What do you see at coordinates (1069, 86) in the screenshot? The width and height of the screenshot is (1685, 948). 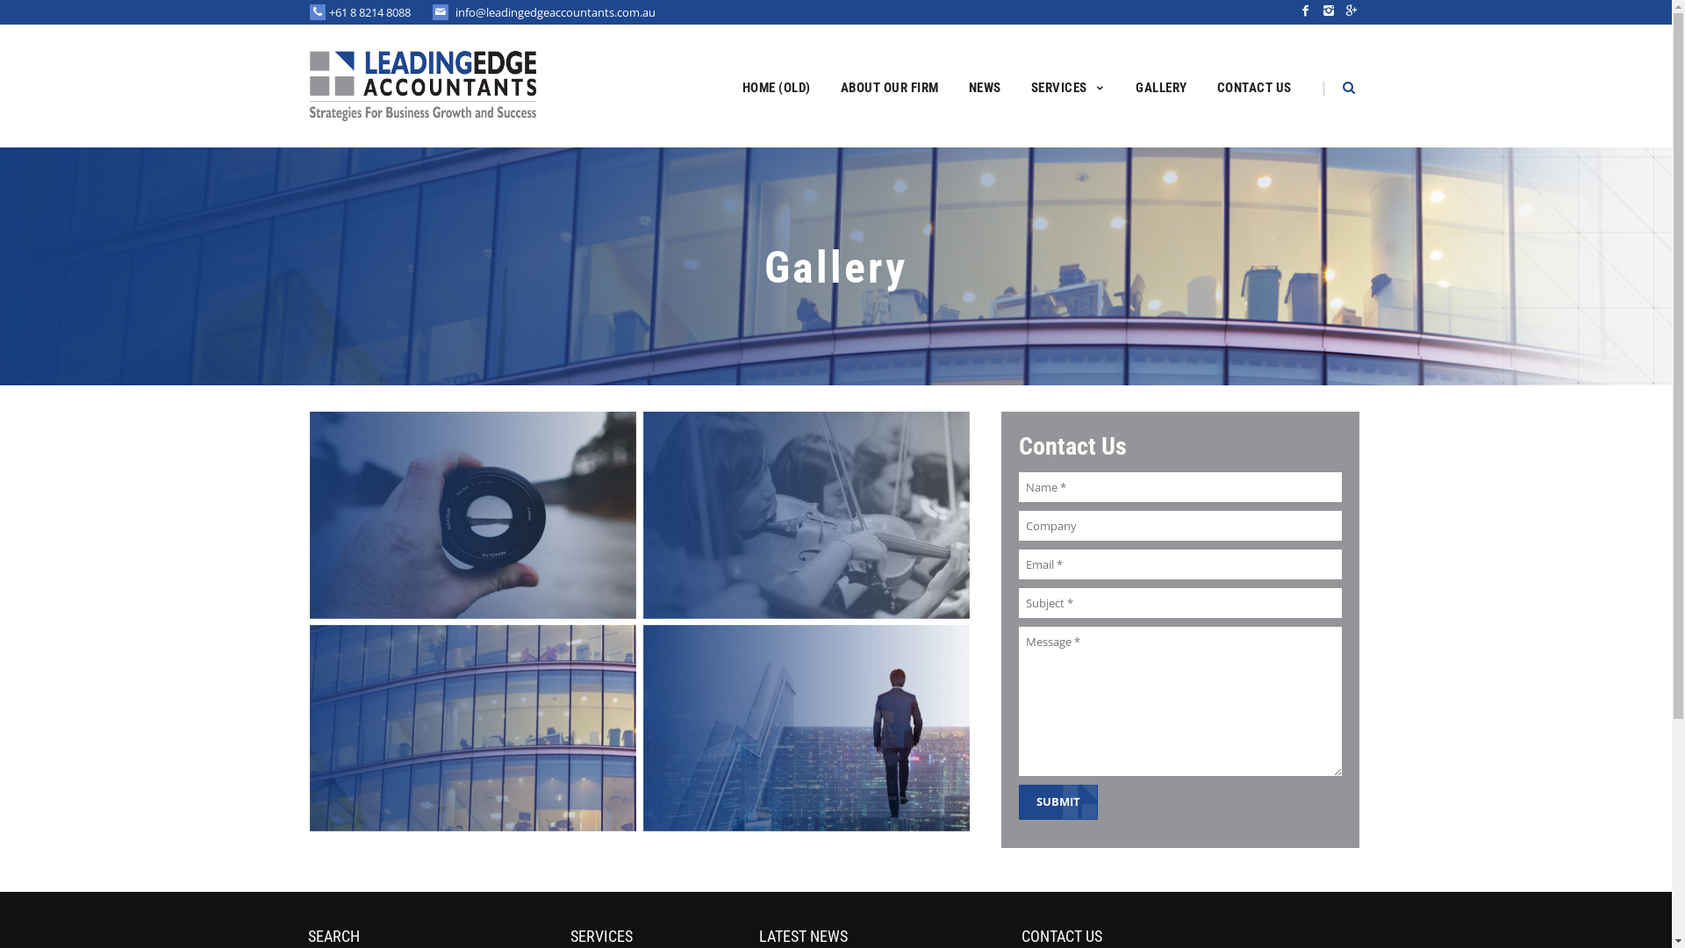 I see `SERVICES` at bounding box center [1069, 86].